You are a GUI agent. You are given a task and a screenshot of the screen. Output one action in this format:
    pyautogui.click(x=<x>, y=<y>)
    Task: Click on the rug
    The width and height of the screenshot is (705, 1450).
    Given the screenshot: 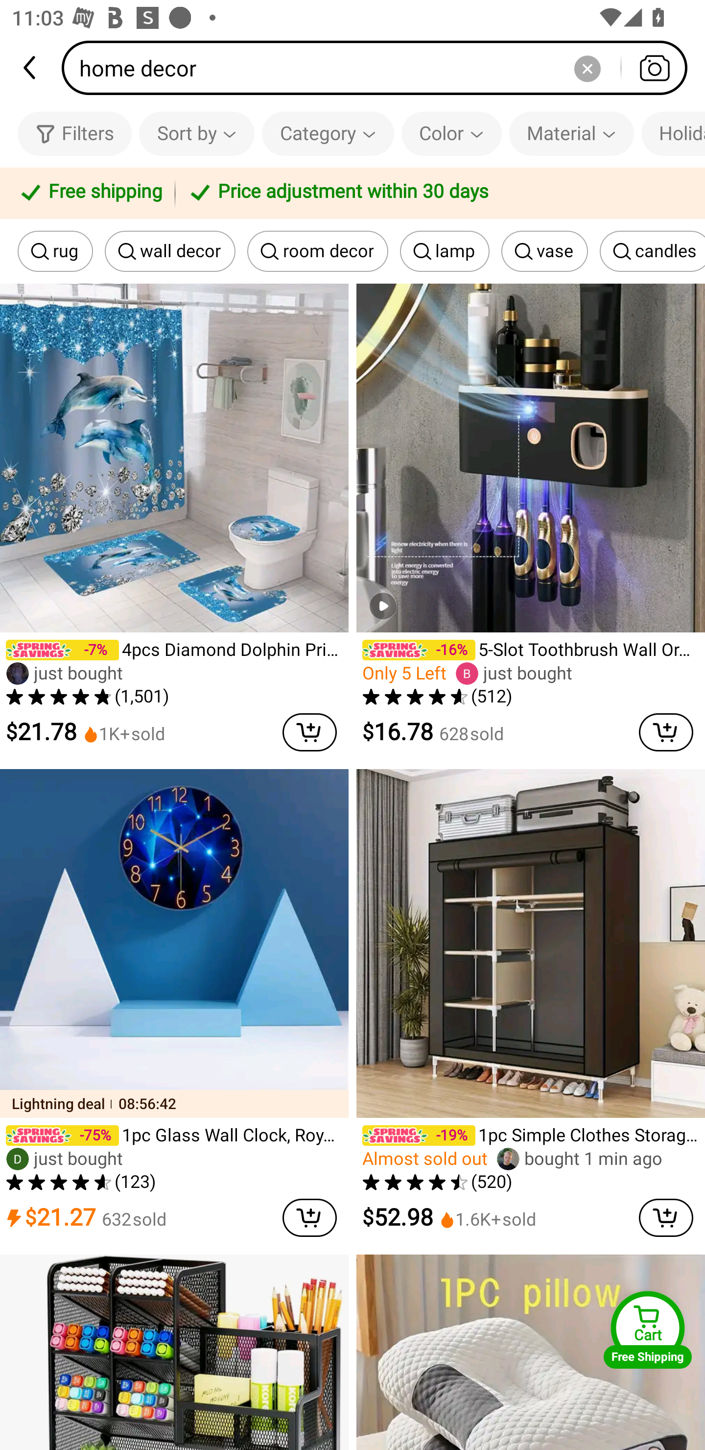 What is the action you would take?
    pyautogui.click(x=55, y=251)
    